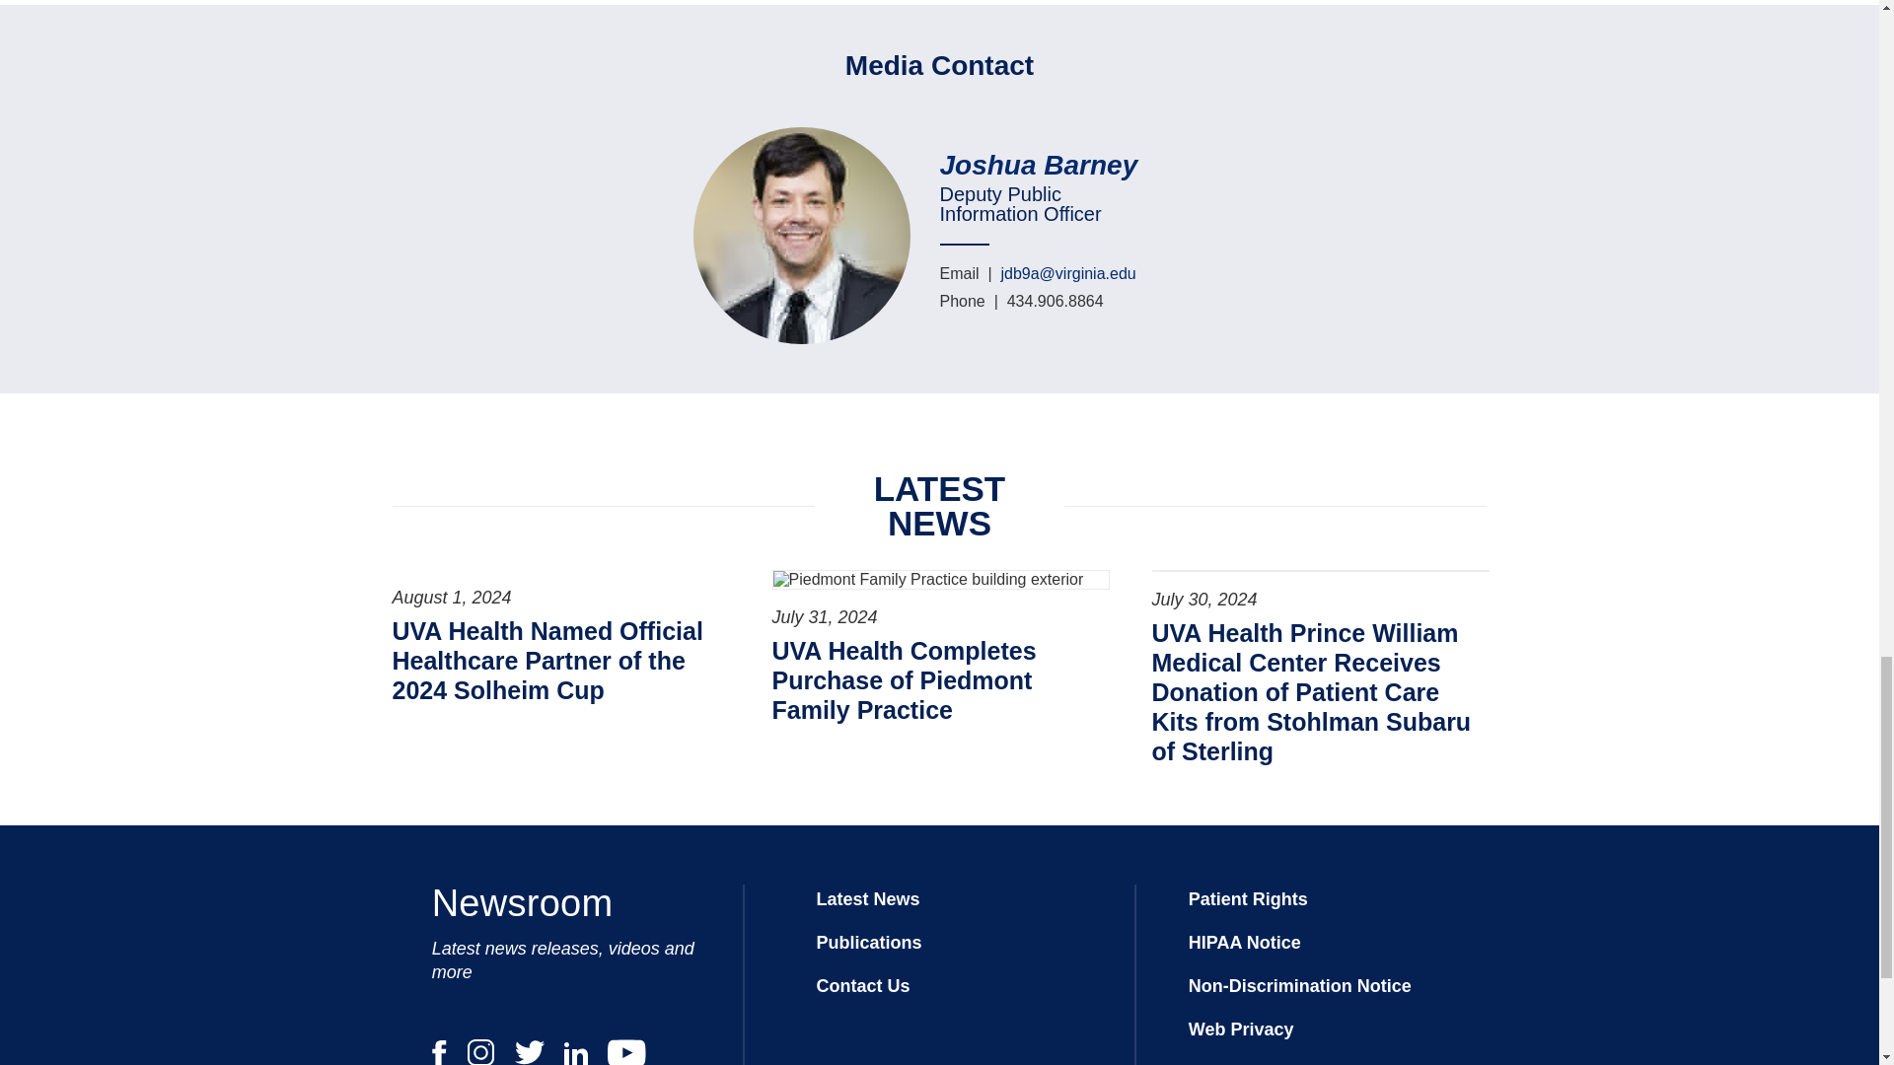 The height and width of the screenshot is (1065, 1894). What do you see at coordinates (1245, 943) in the screenshot?
I see `HIPAA Notice` at bounding box center [1245, 943].